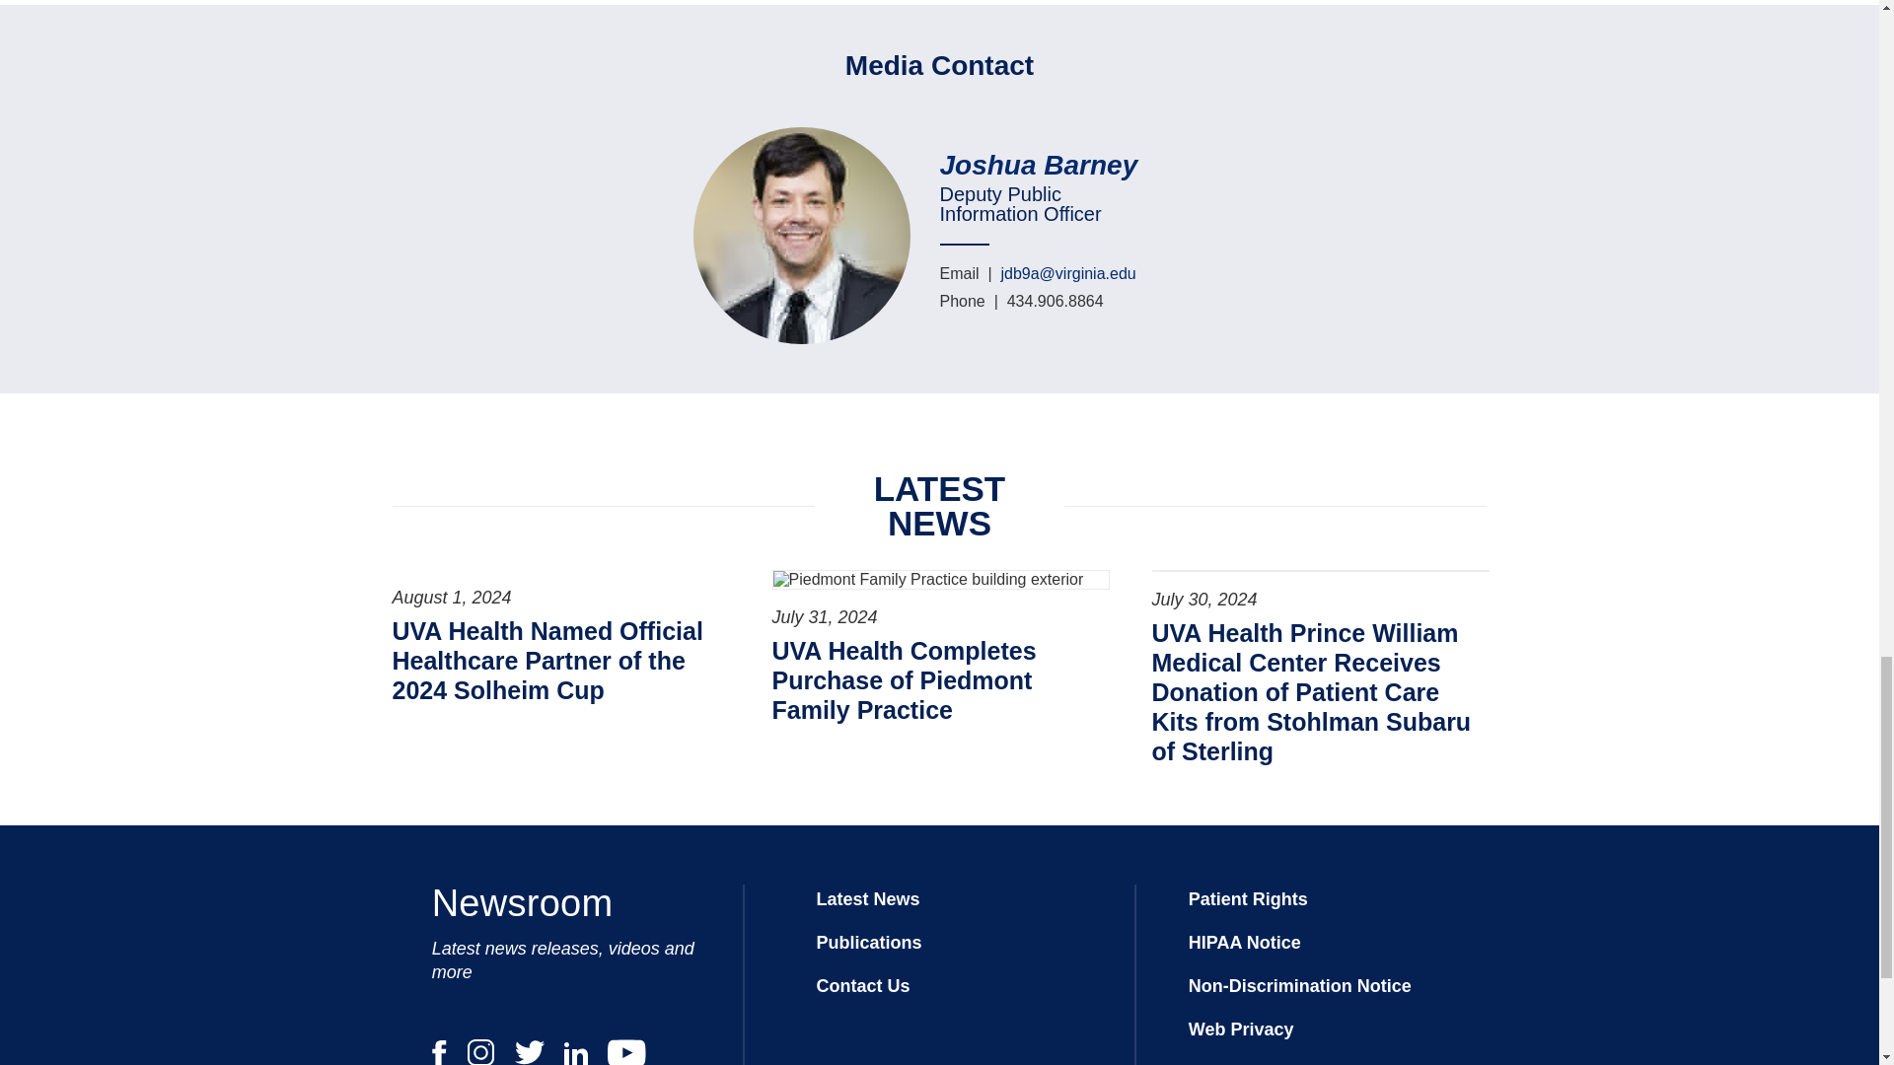 The height and width of the screenshot is (1065, 1894). What do you see at coordinates (1245, 943) in the screenshot?
I see `HIPAA Notice` at bounding box center [1245, 943].